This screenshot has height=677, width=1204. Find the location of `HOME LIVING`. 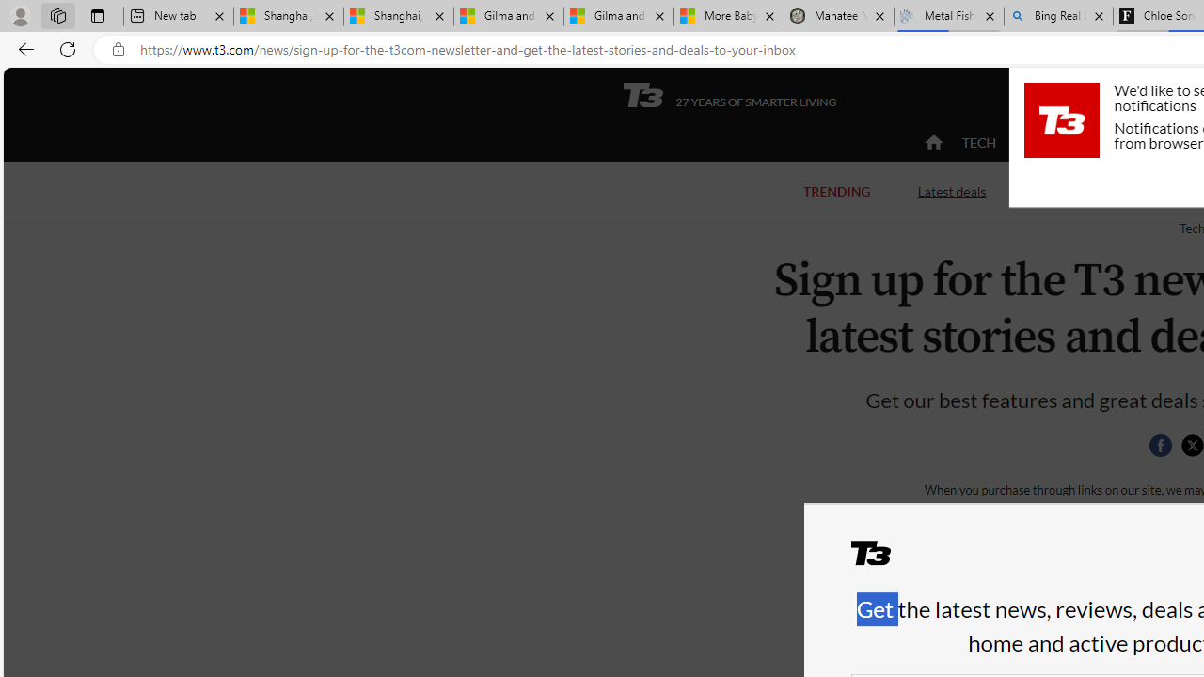

HOME LIVING is located at coordinates (1161, 142).